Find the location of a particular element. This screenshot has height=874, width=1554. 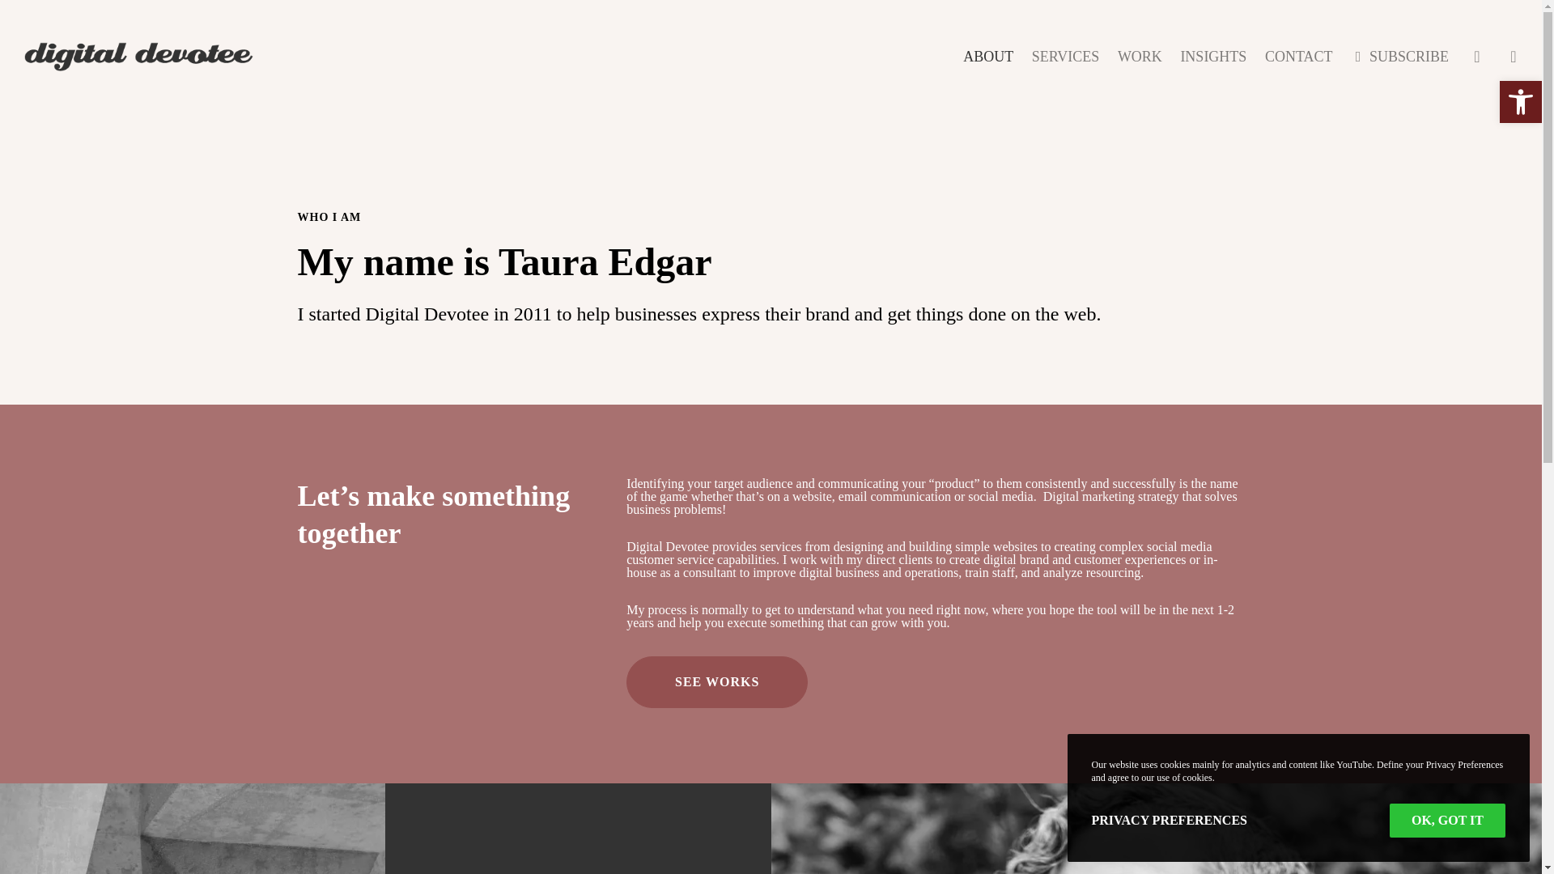

SUBSCRIBE is located at coordinates (973, 677).